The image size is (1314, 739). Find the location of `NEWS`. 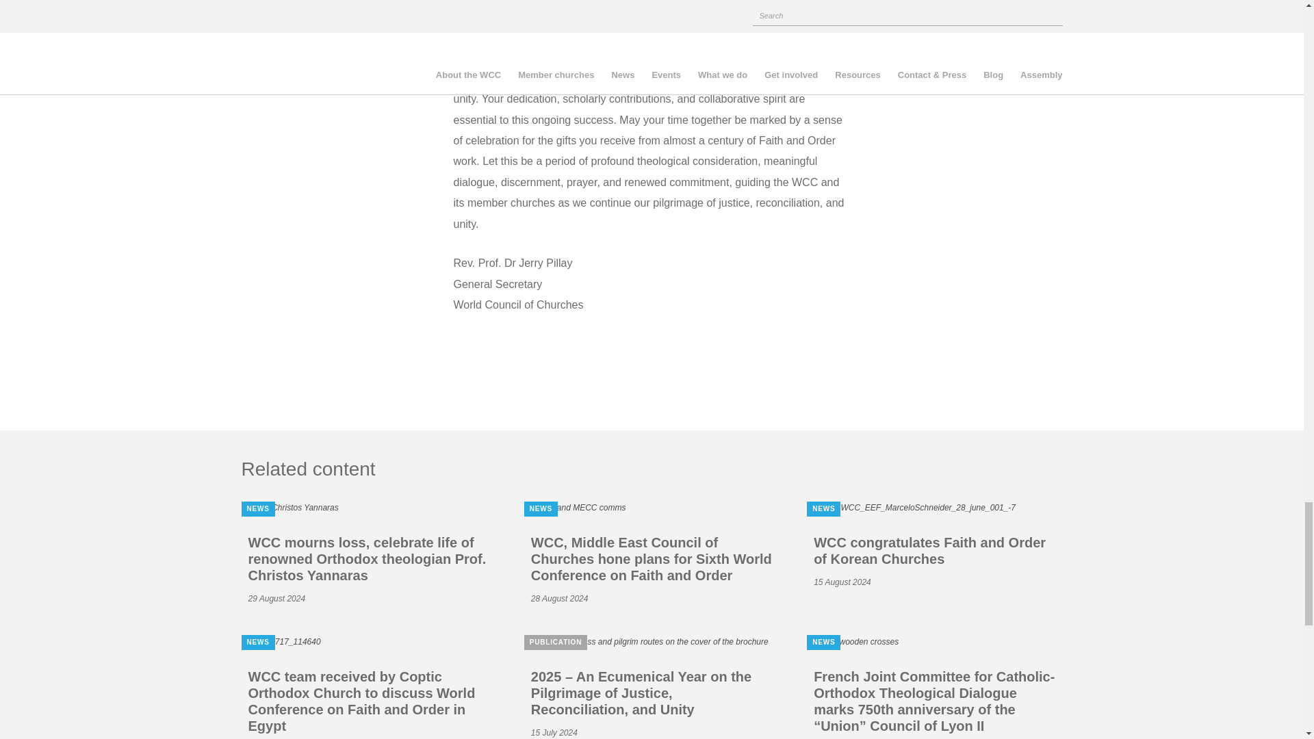

NEWS is located at coordinates (368, 508).